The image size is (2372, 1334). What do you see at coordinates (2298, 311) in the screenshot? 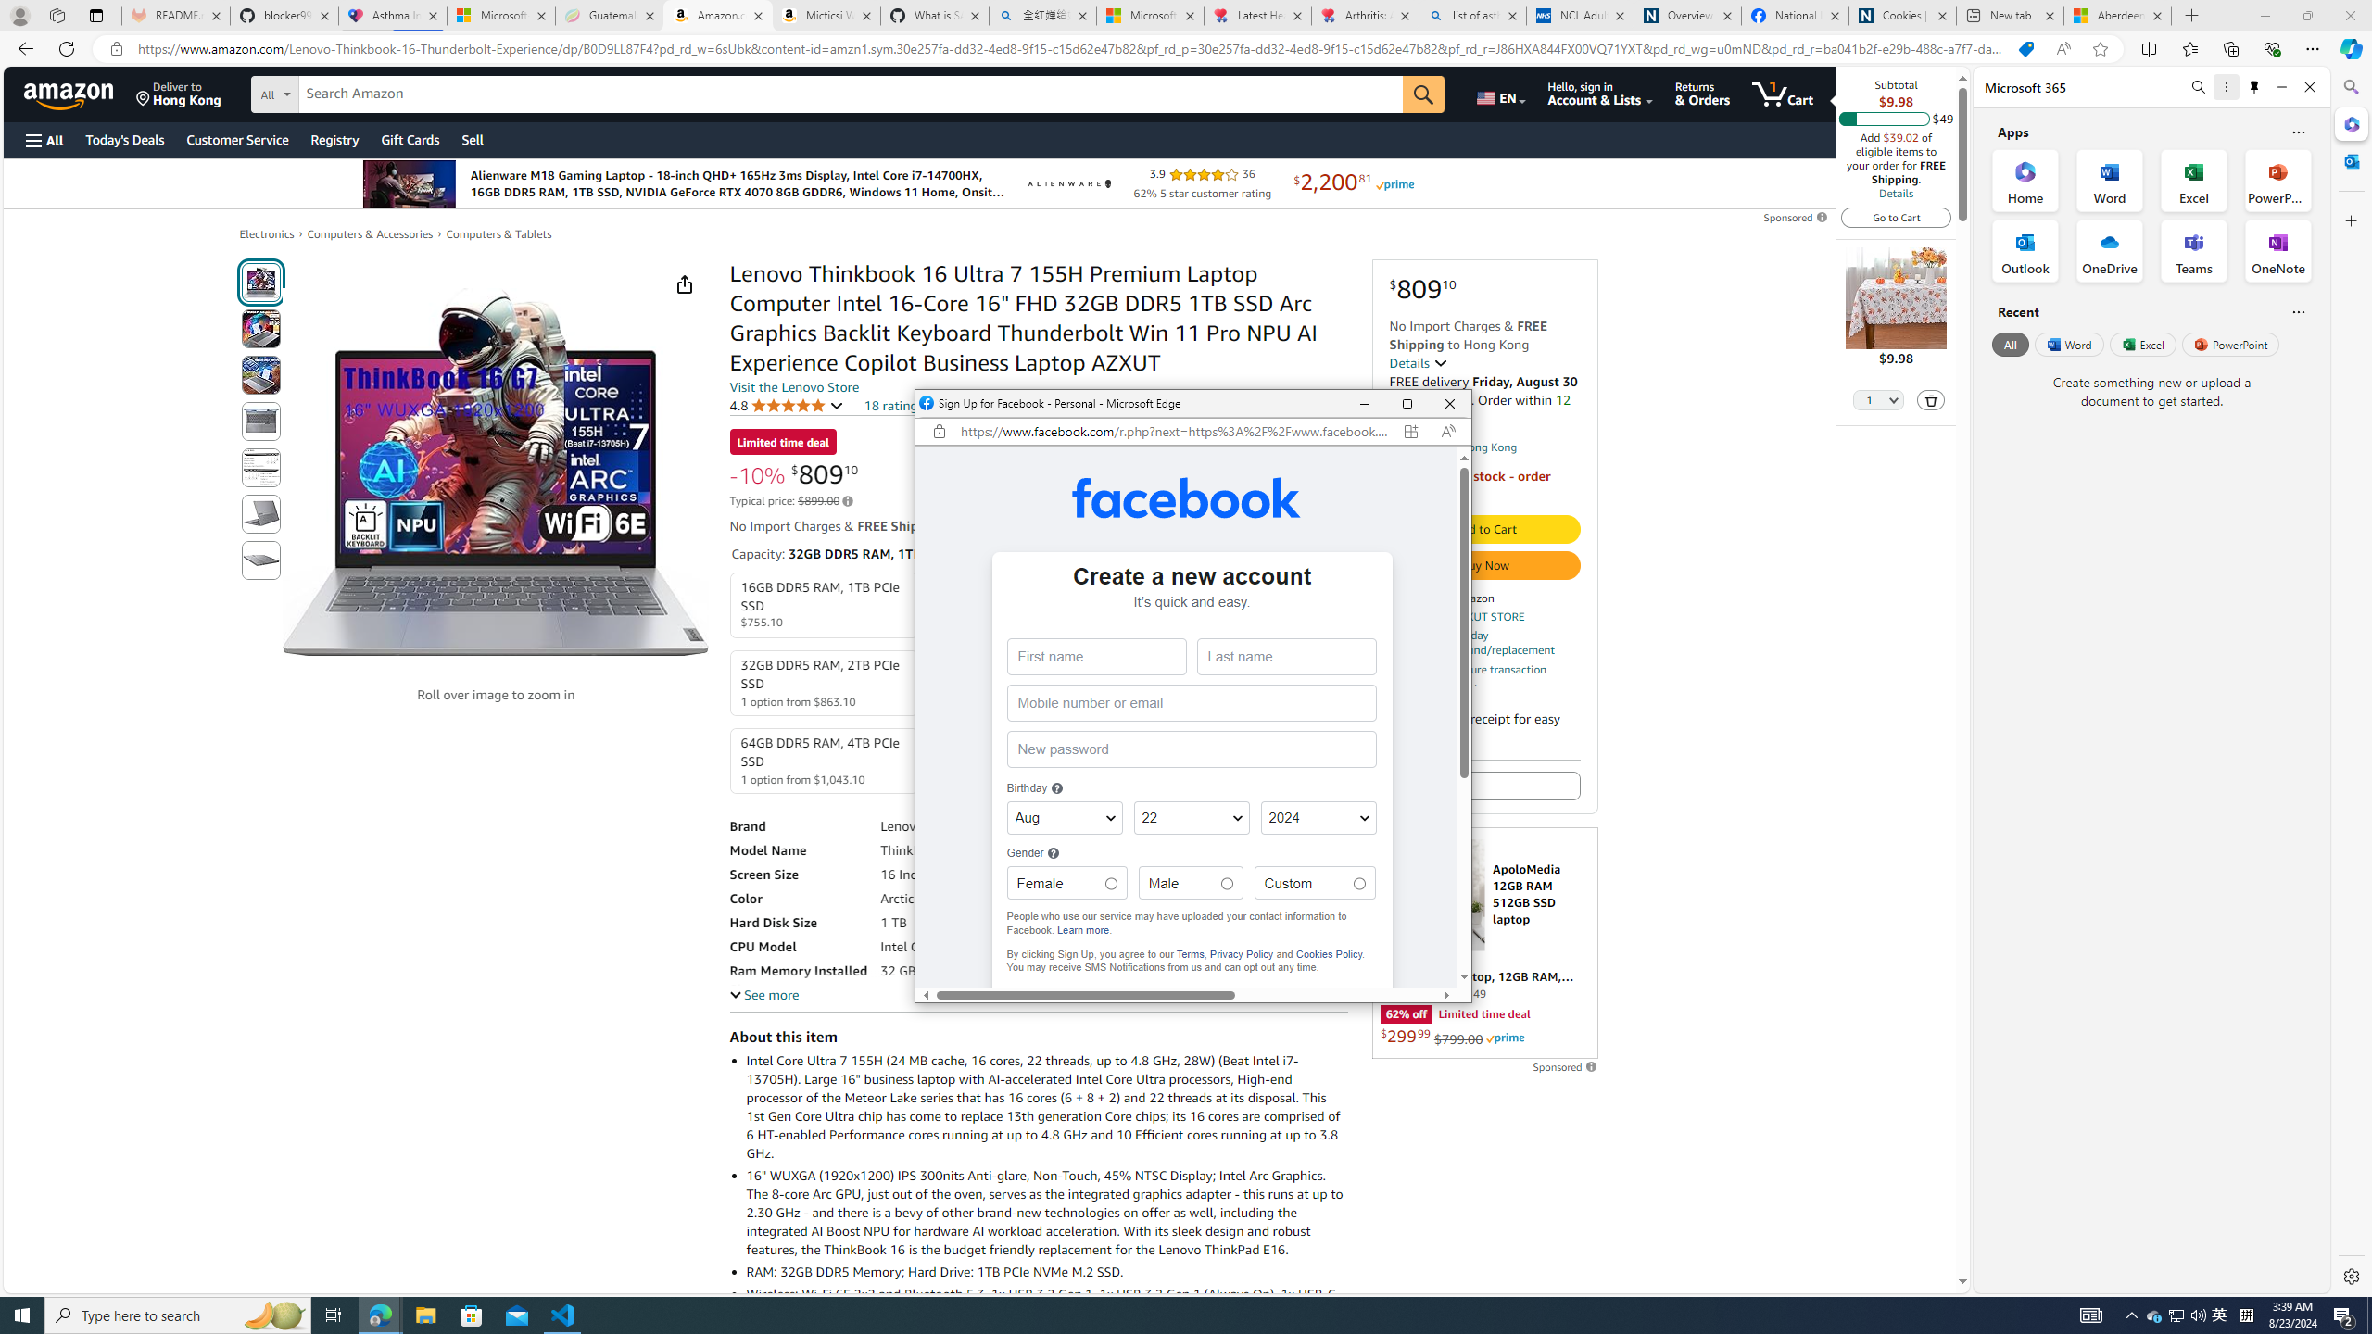
I see `Is this helpful?` at bounding box center [2298, 311].